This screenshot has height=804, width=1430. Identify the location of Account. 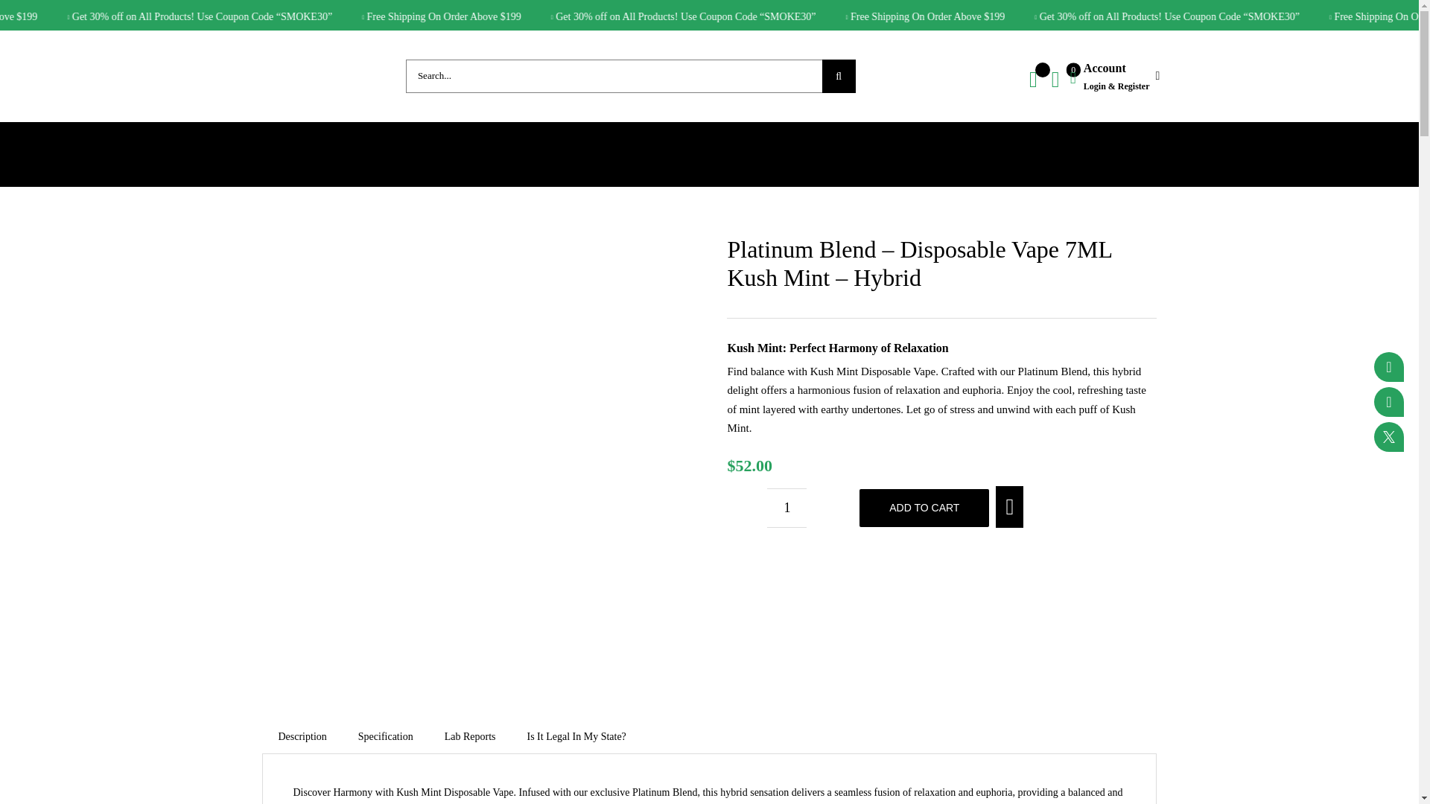
(1114, 76).